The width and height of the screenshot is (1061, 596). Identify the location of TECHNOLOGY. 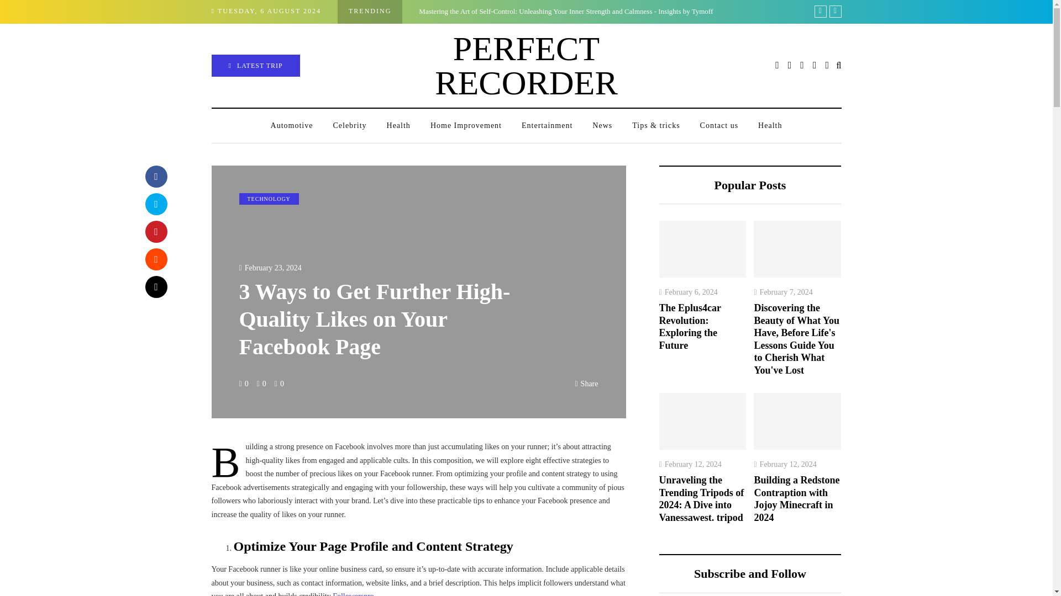
(269, 199).